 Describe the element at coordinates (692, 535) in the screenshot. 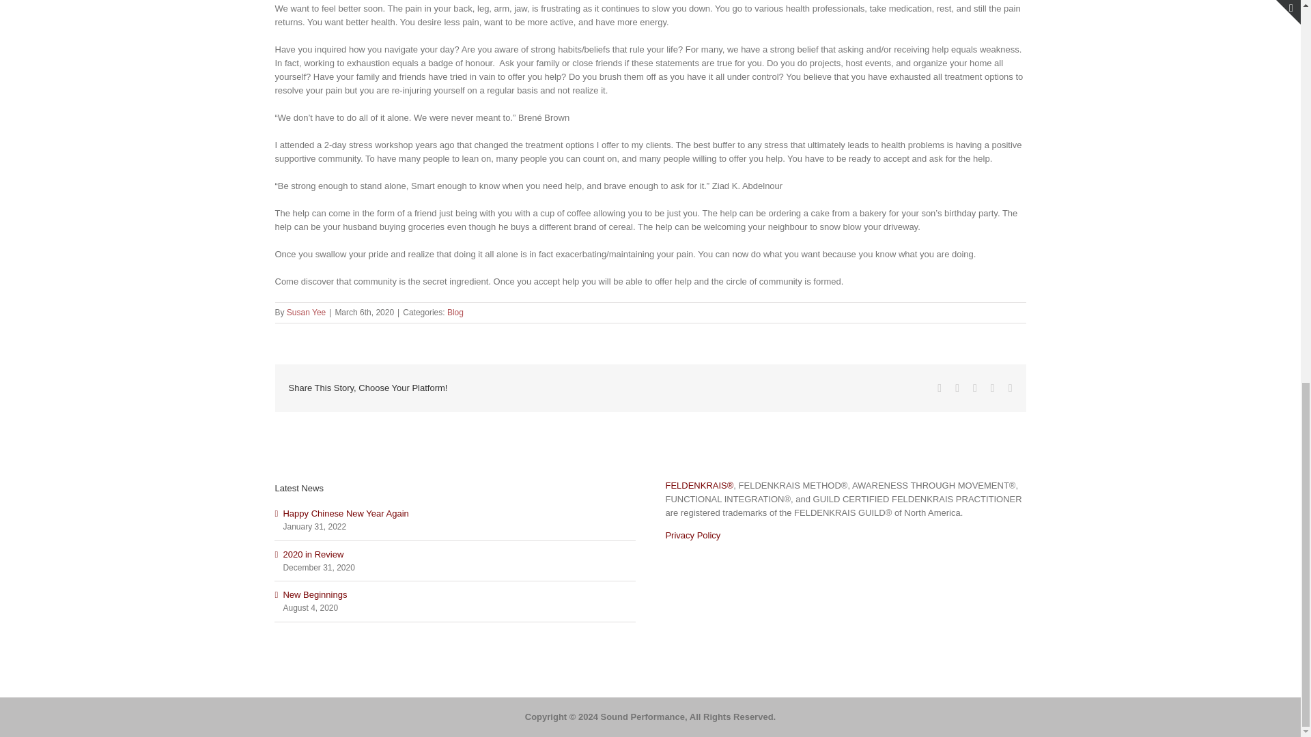

I see `Privacy Policy` at that location.